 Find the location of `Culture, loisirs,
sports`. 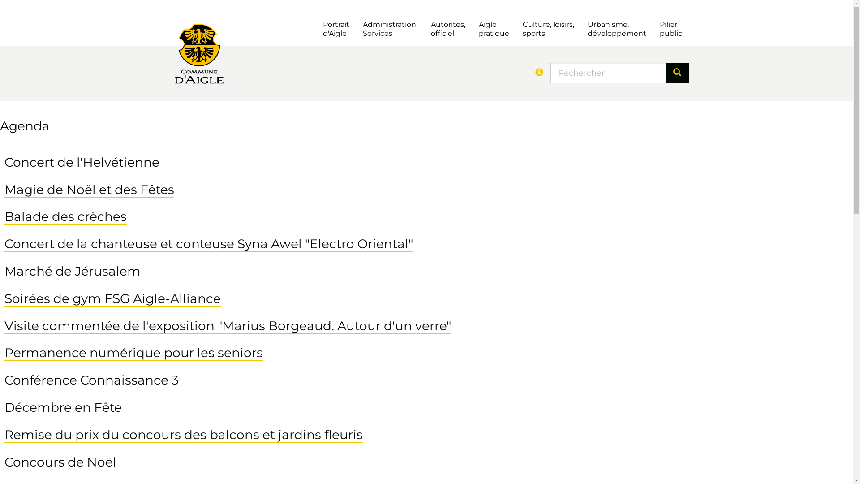

Culture, loisirs,
sports is located at coordinates (548, 30).